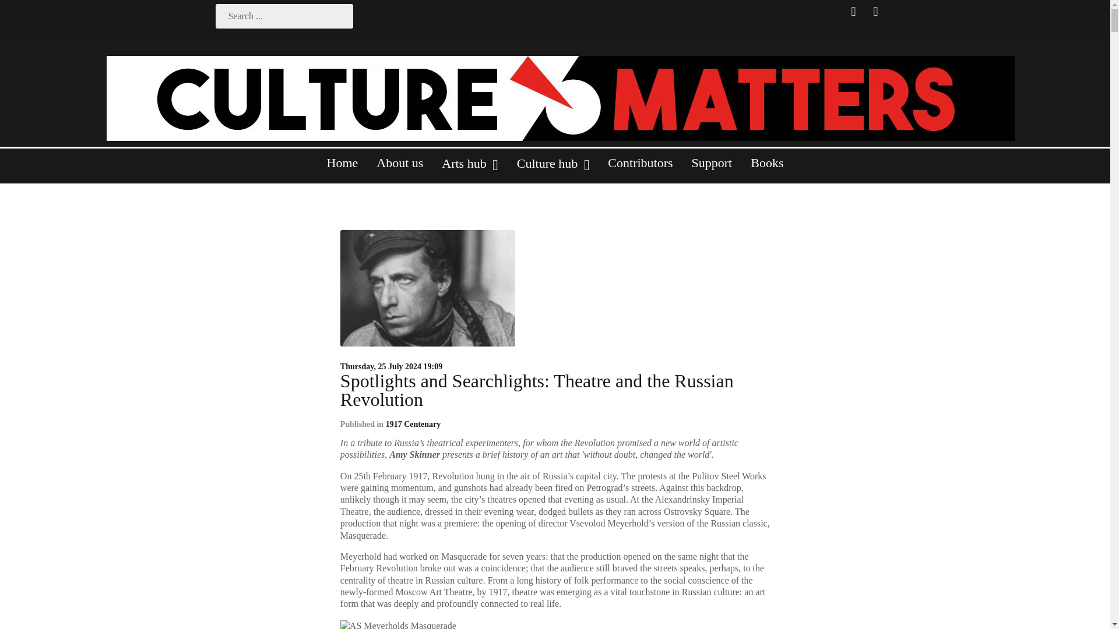  What do you see at coordinates (343, 168) in the screenshot?
I see `Home` at bounding box center [343, 168].